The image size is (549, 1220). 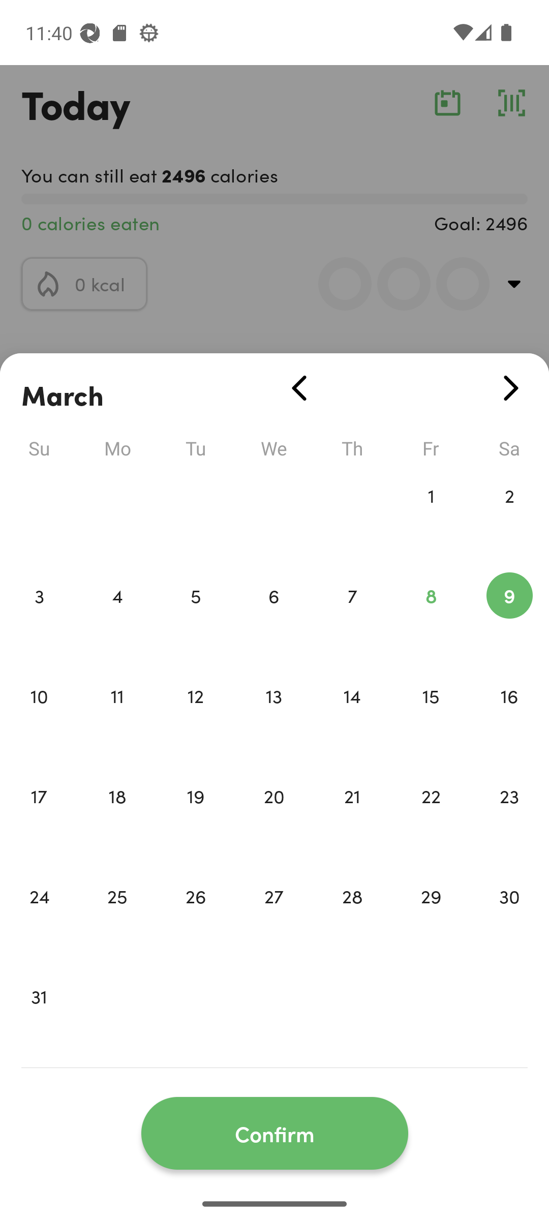 What do you see at coordinates (509, 717) in the screenshot?
I see `16` at bounding box center [509, 717].